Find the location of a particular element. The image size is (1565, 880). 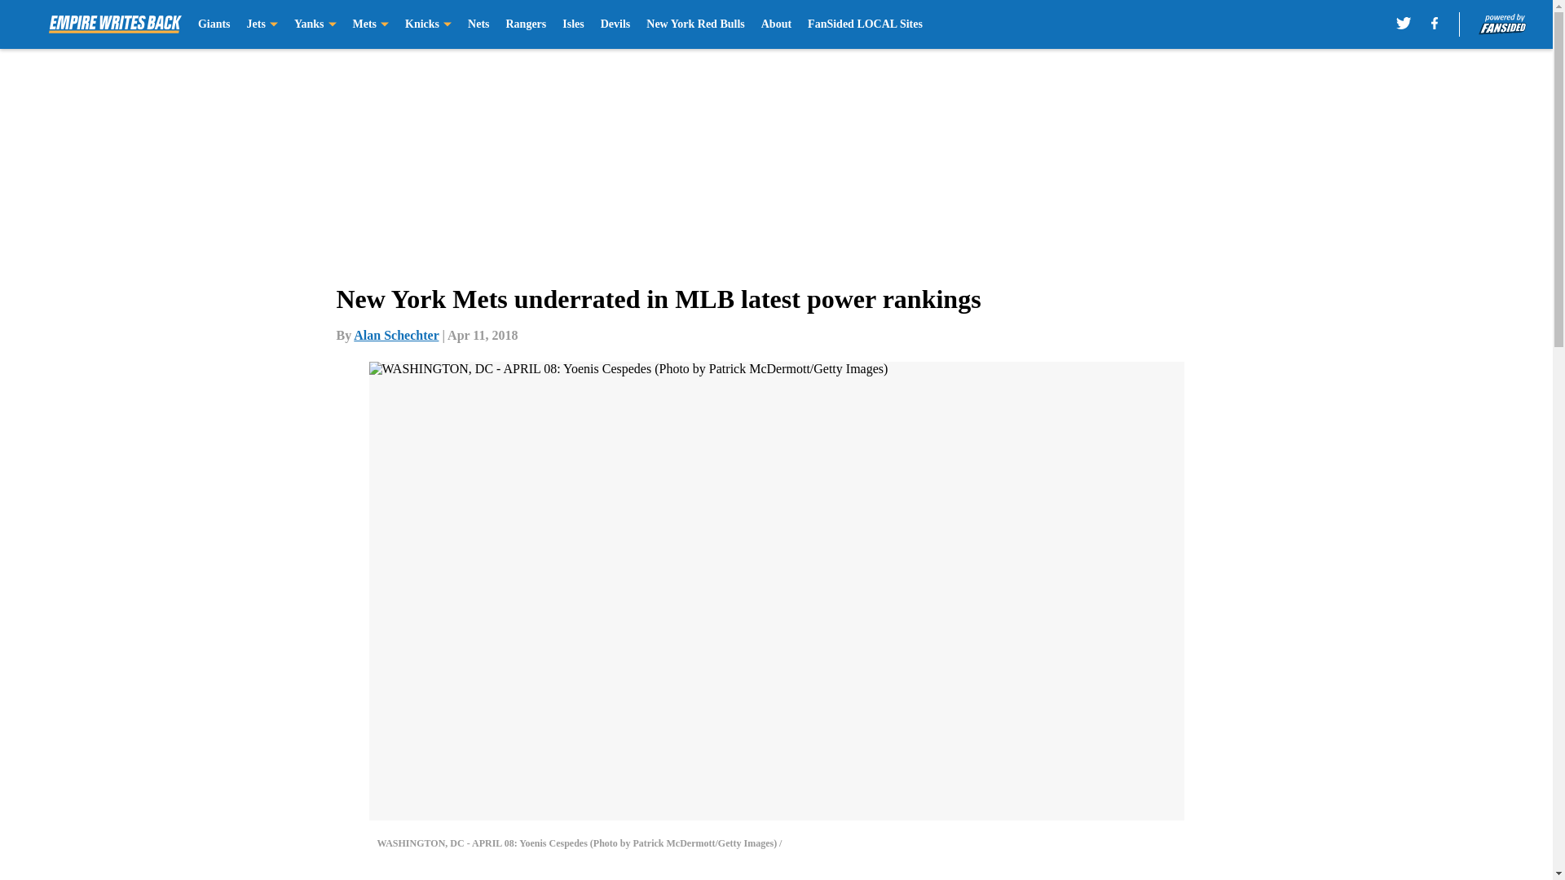

New York Red Bulls is located at coordinates (694, 24).